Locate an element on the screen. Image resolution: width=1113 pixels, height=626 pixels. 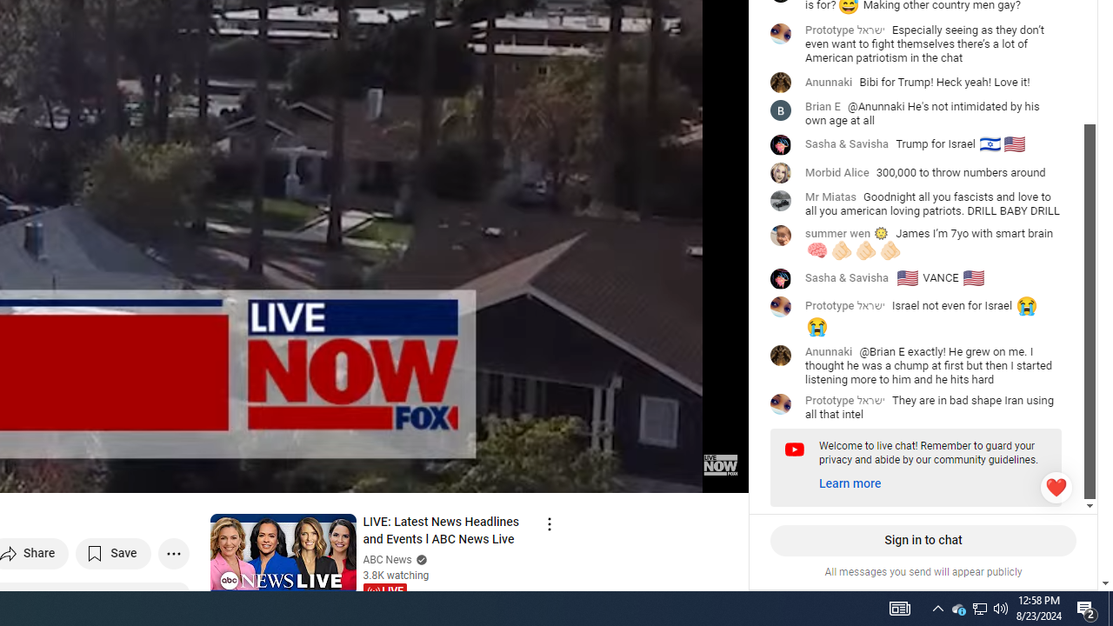
Theater mode keyboard shortcut t is located at coordinates (675, 472).